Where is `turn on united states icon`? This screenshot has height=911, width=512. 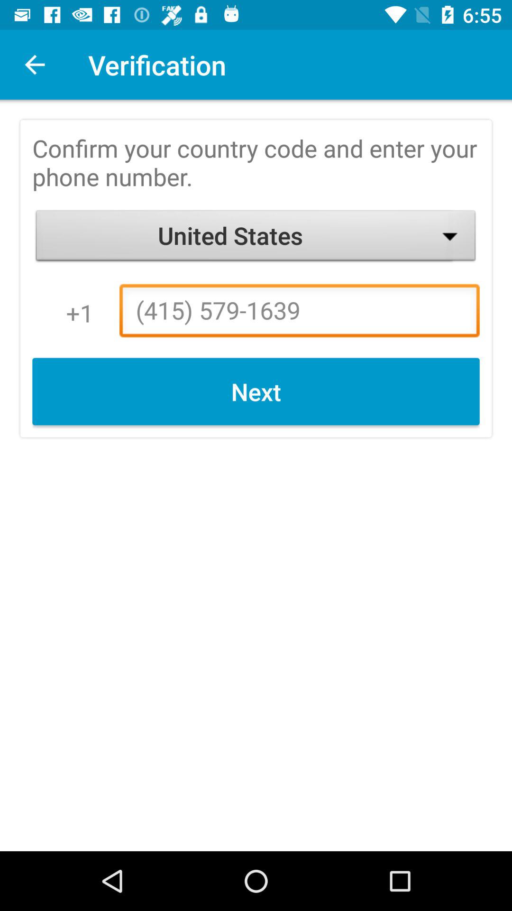
turn on united states icon is located at coordinates (256, 238).